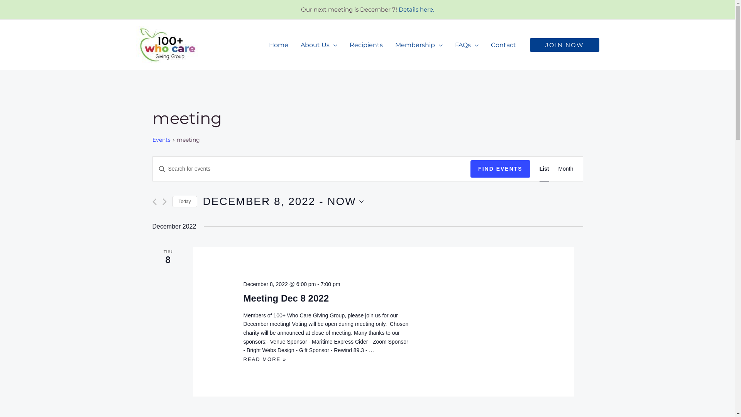  I want to click on Details here., so click(416, 9).